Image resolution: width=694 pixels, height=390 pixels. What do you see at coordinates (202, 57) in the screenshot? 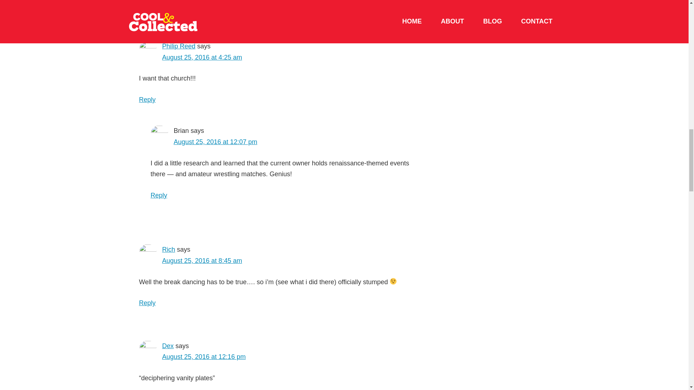
I see `August 25, 2016 at 4:25 am` at bounding box center [202, 57].